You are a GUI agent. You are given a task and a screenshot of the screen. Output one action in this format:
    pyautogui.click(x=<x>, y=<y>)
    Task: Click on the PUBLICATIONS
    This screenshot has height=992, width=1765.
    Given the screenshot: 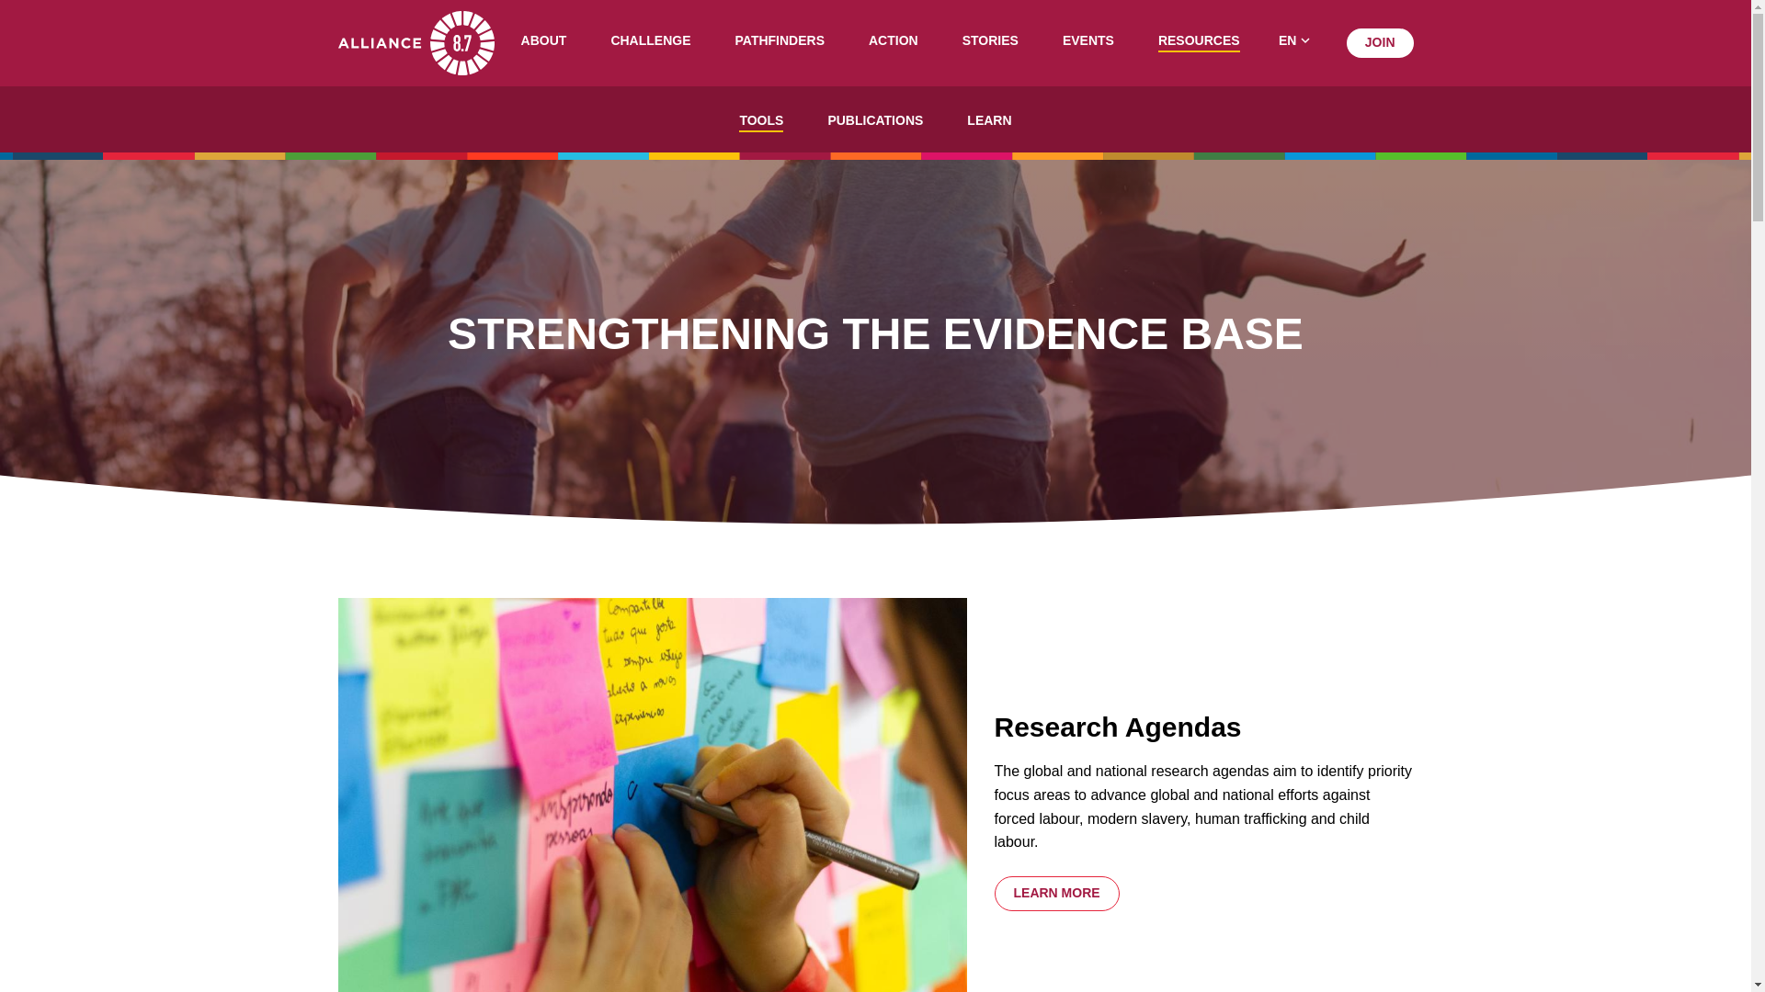 What is the action you would take?
    pyautogui.click(x=875, y=123)
    